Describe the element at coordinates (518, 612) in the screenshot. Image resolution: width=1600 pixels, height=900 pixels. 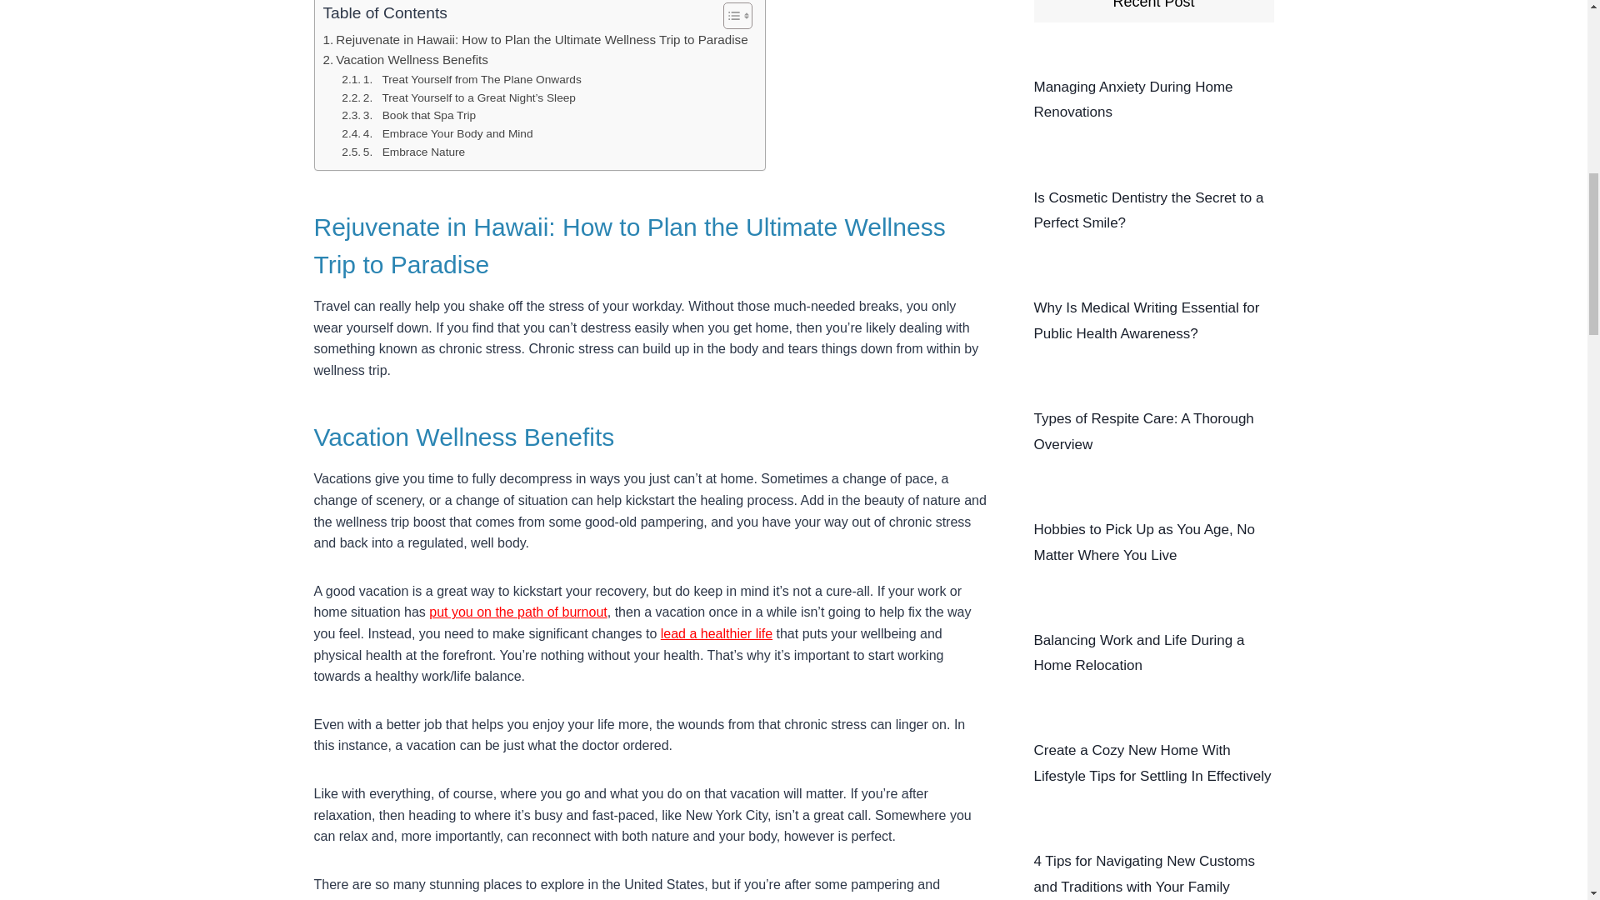
I see `put you on the path of burnout` at that location.